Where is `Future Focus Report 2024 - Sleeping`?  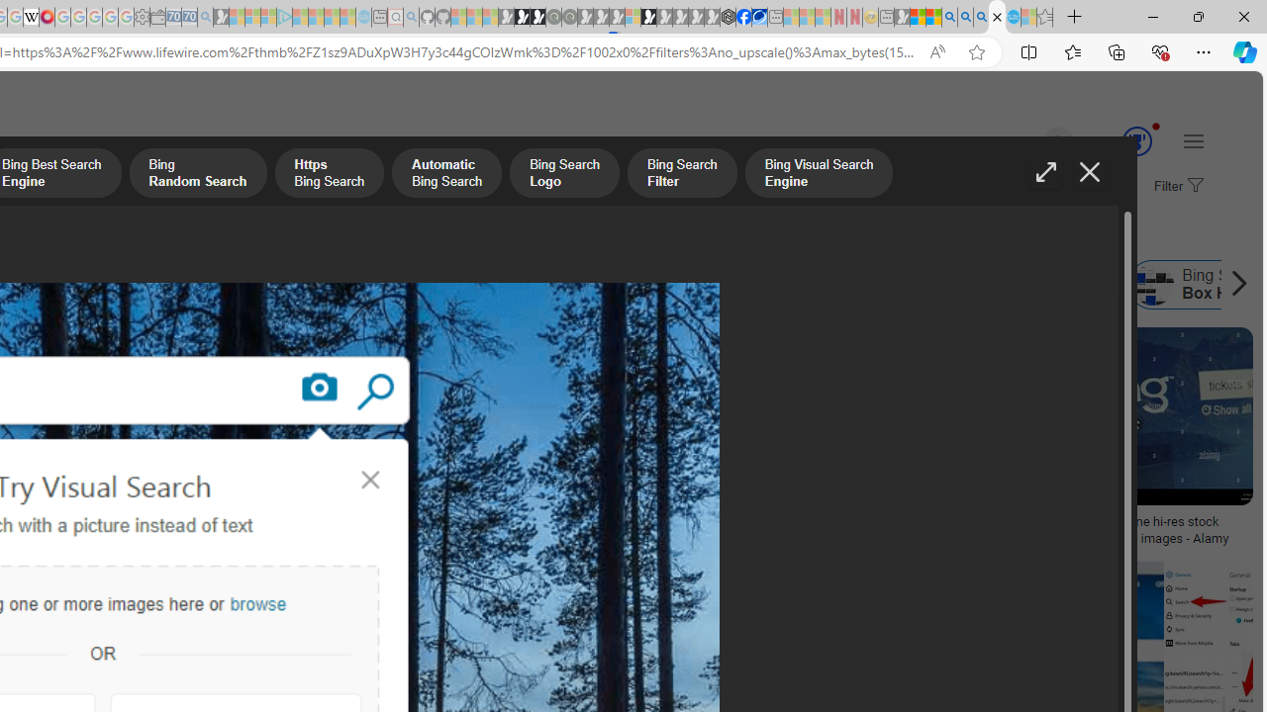 Future Focus Report 2024 - Sleeping is located at coordinates (569, 18).